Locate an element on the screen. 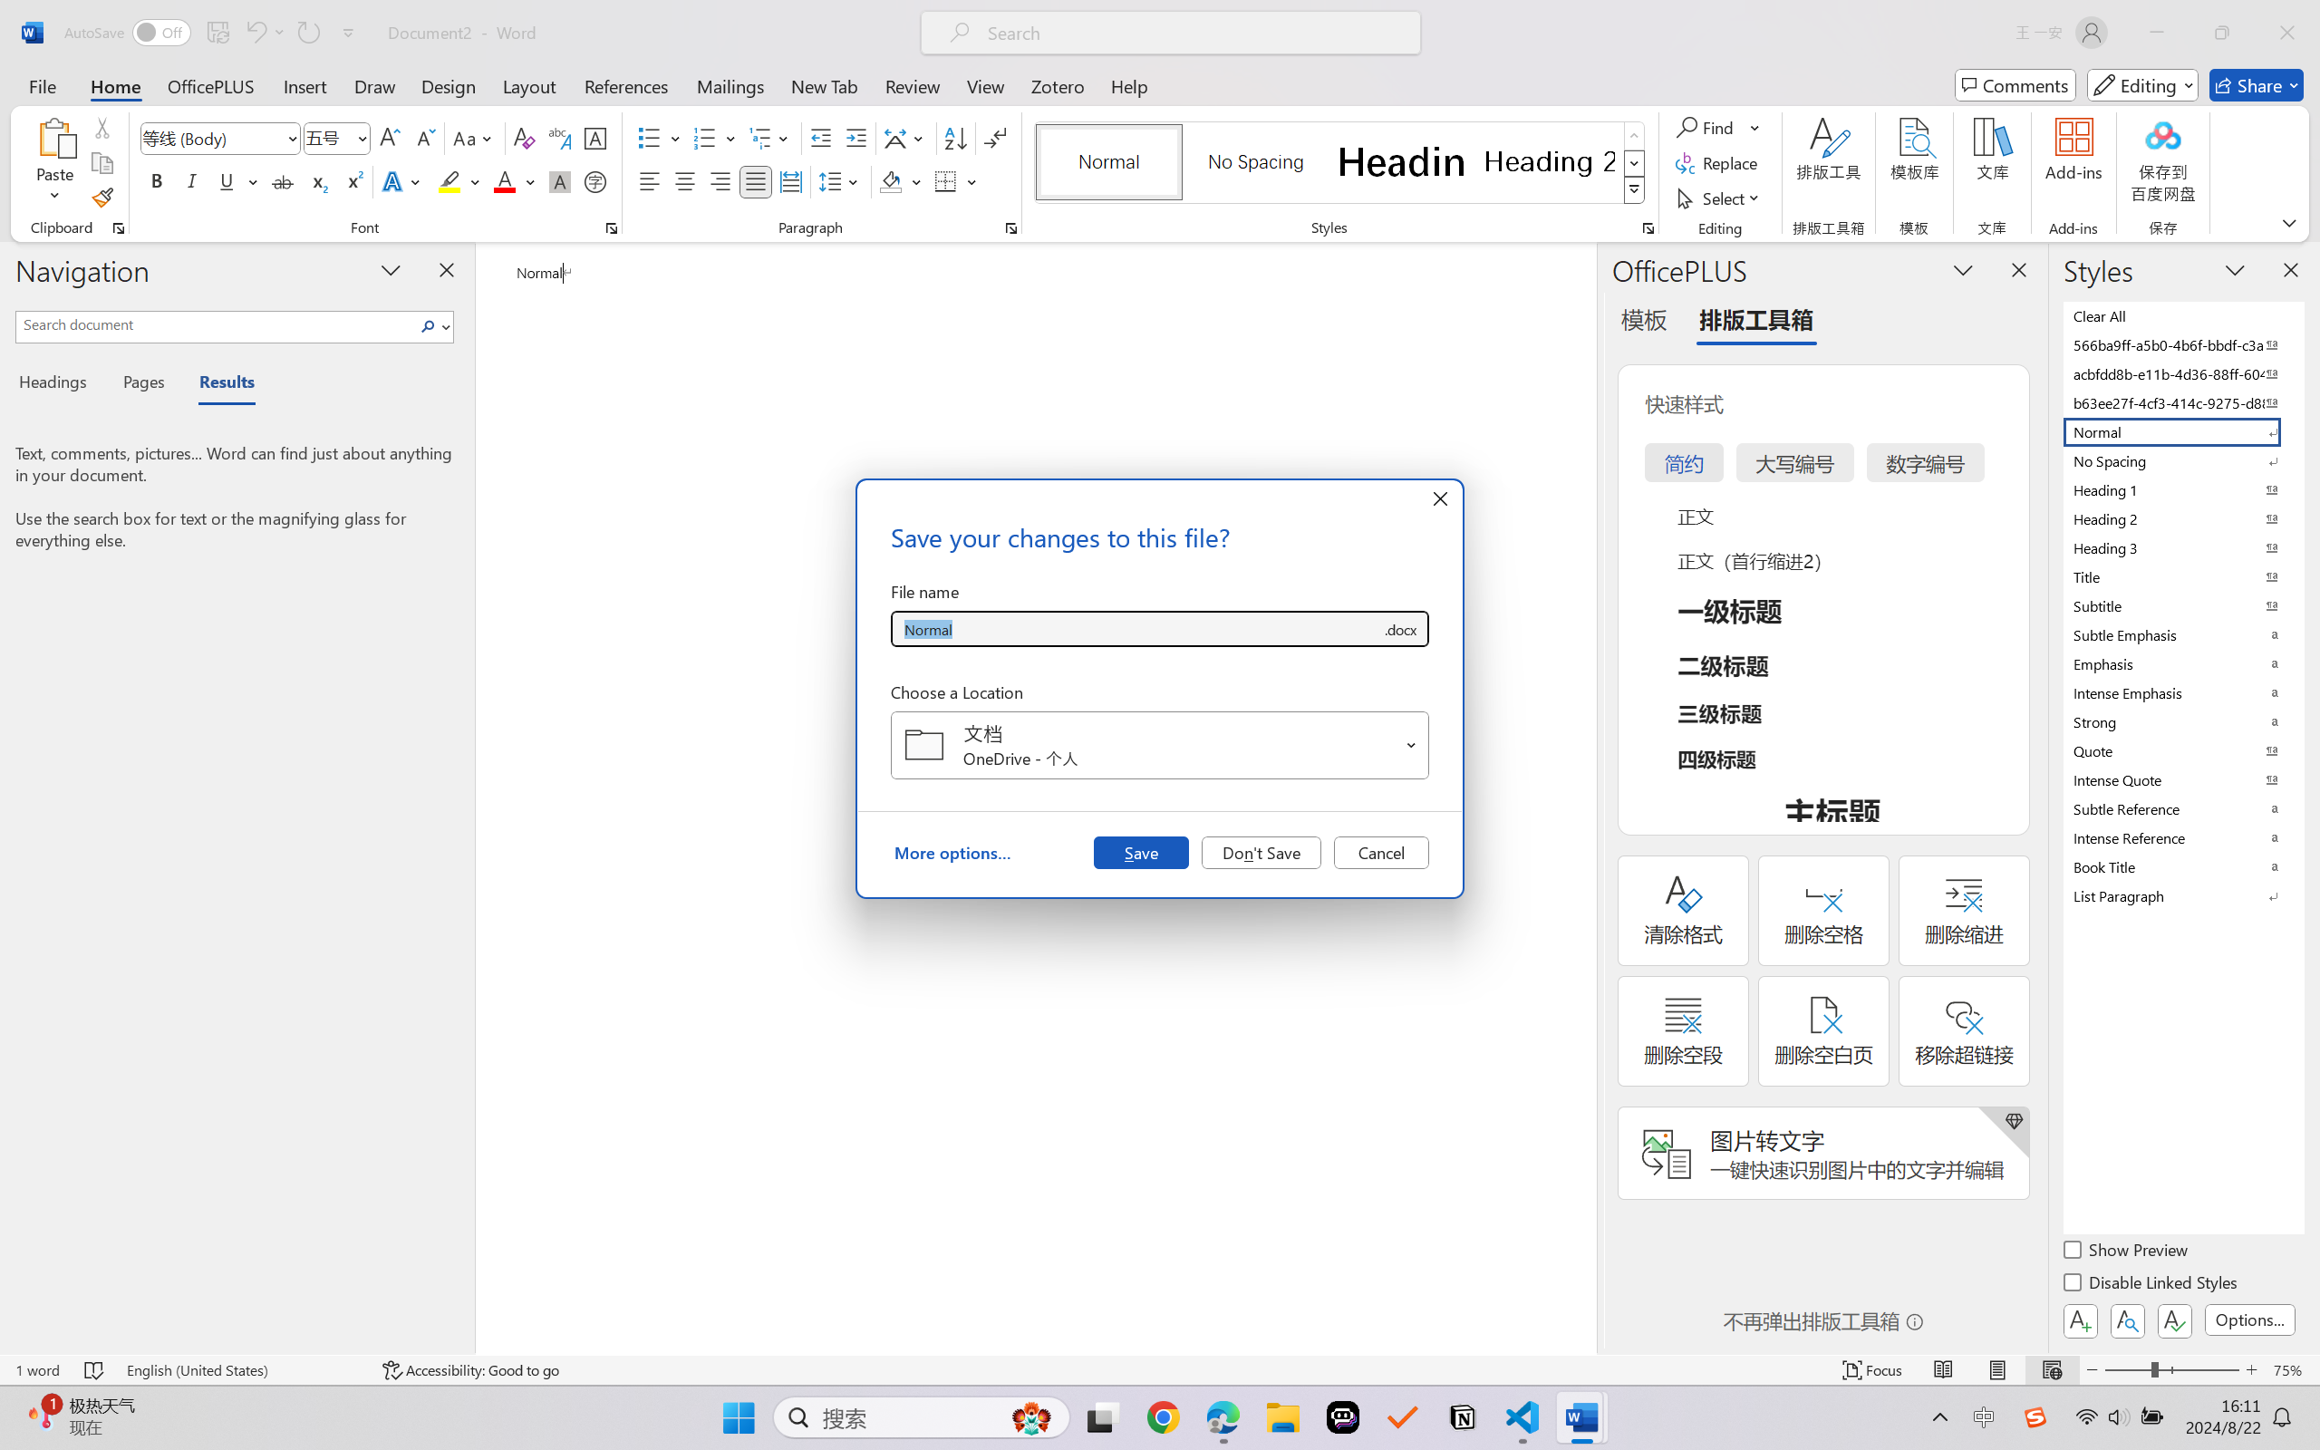 This screenshot has width=2320, height=1450. Multilevel List is located at coordinates (770, 138).